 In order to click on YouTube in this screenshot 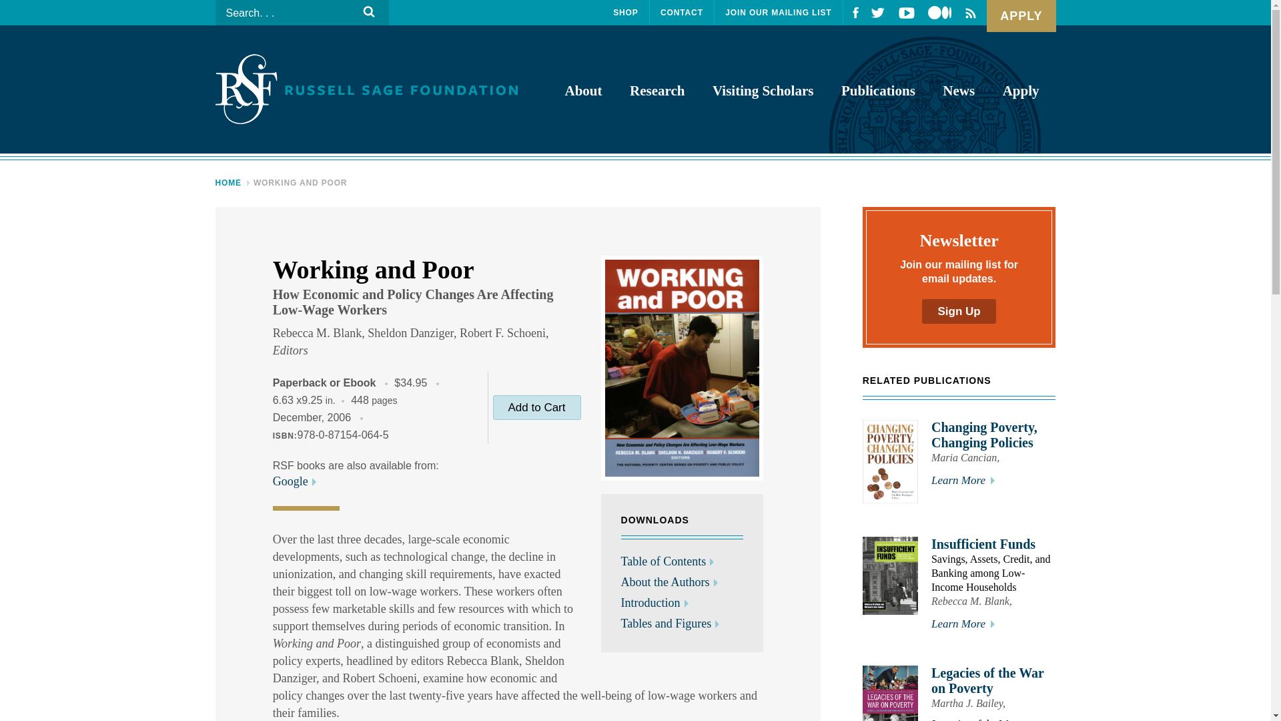, I will do `click(906, 13)`.